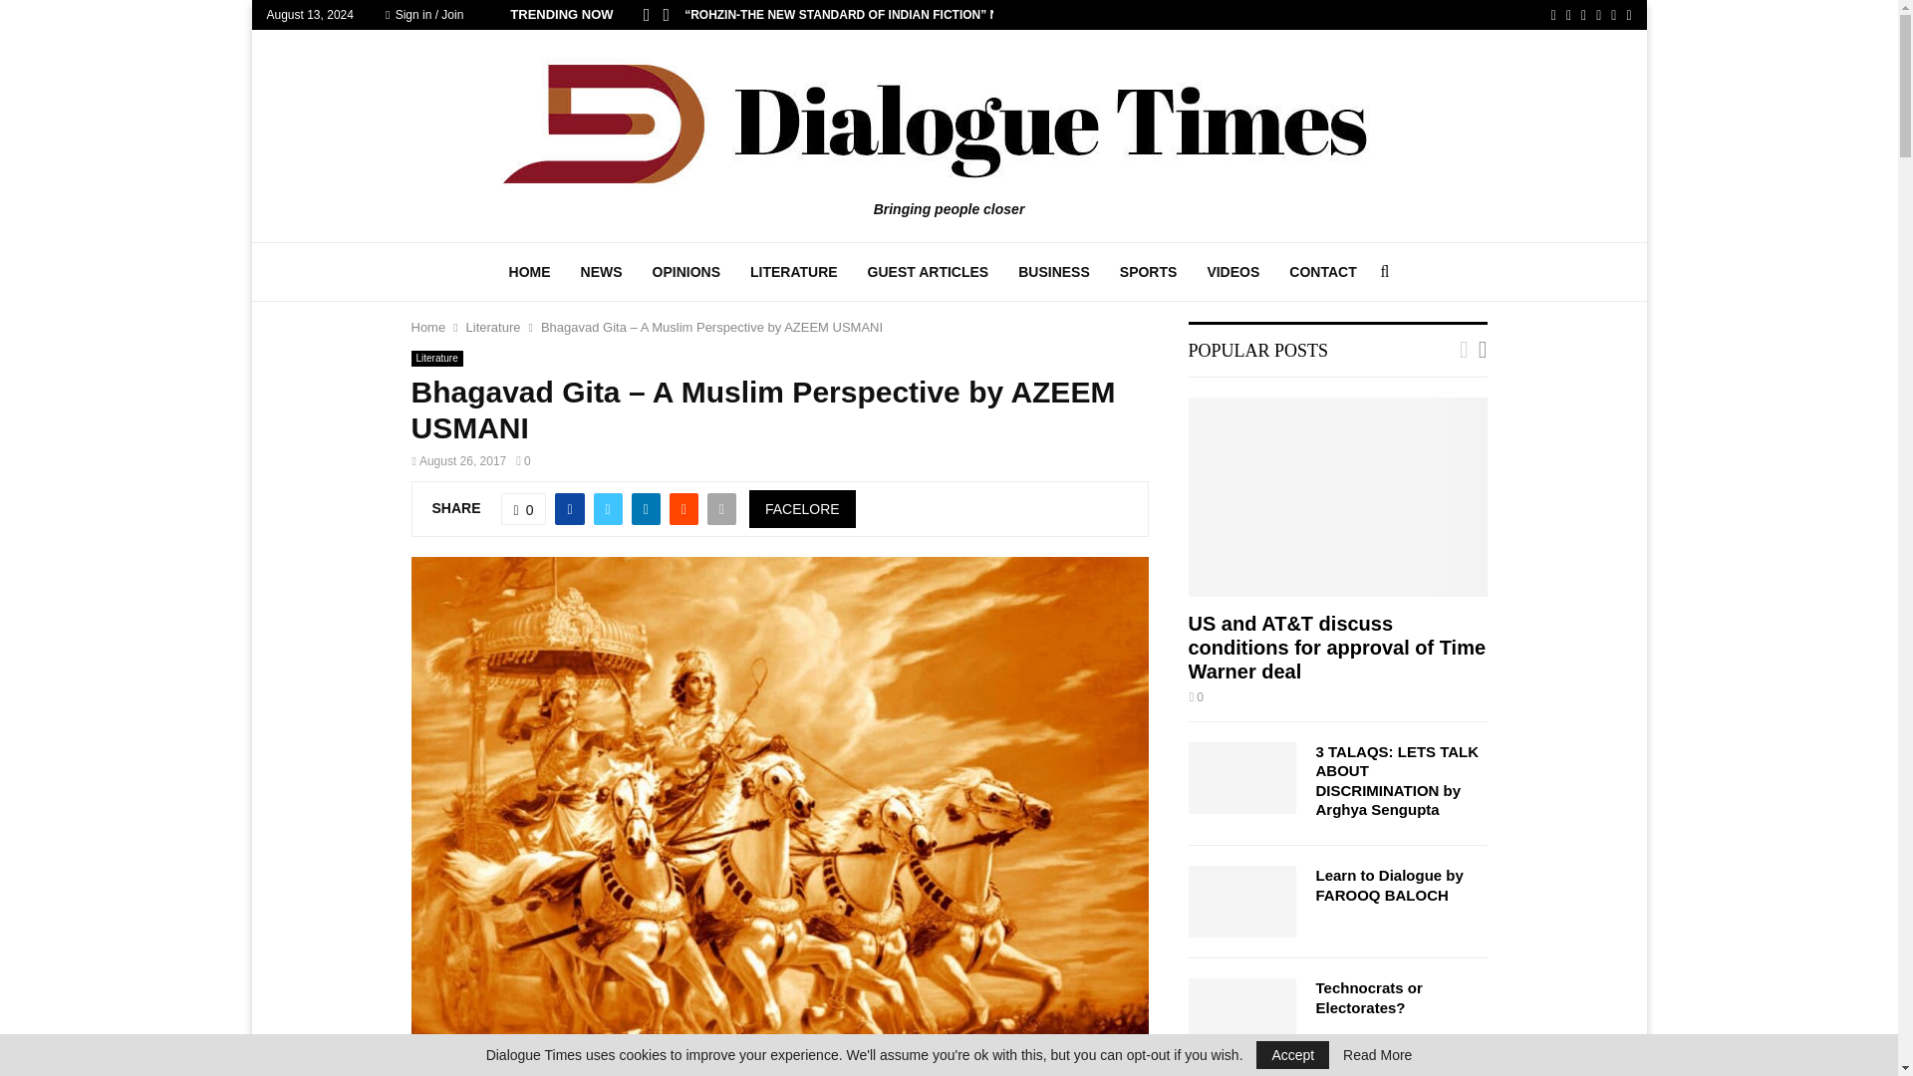 This screenshot has height=1076, width=1913. I want to click on LITERATURE, so click(793, 272).